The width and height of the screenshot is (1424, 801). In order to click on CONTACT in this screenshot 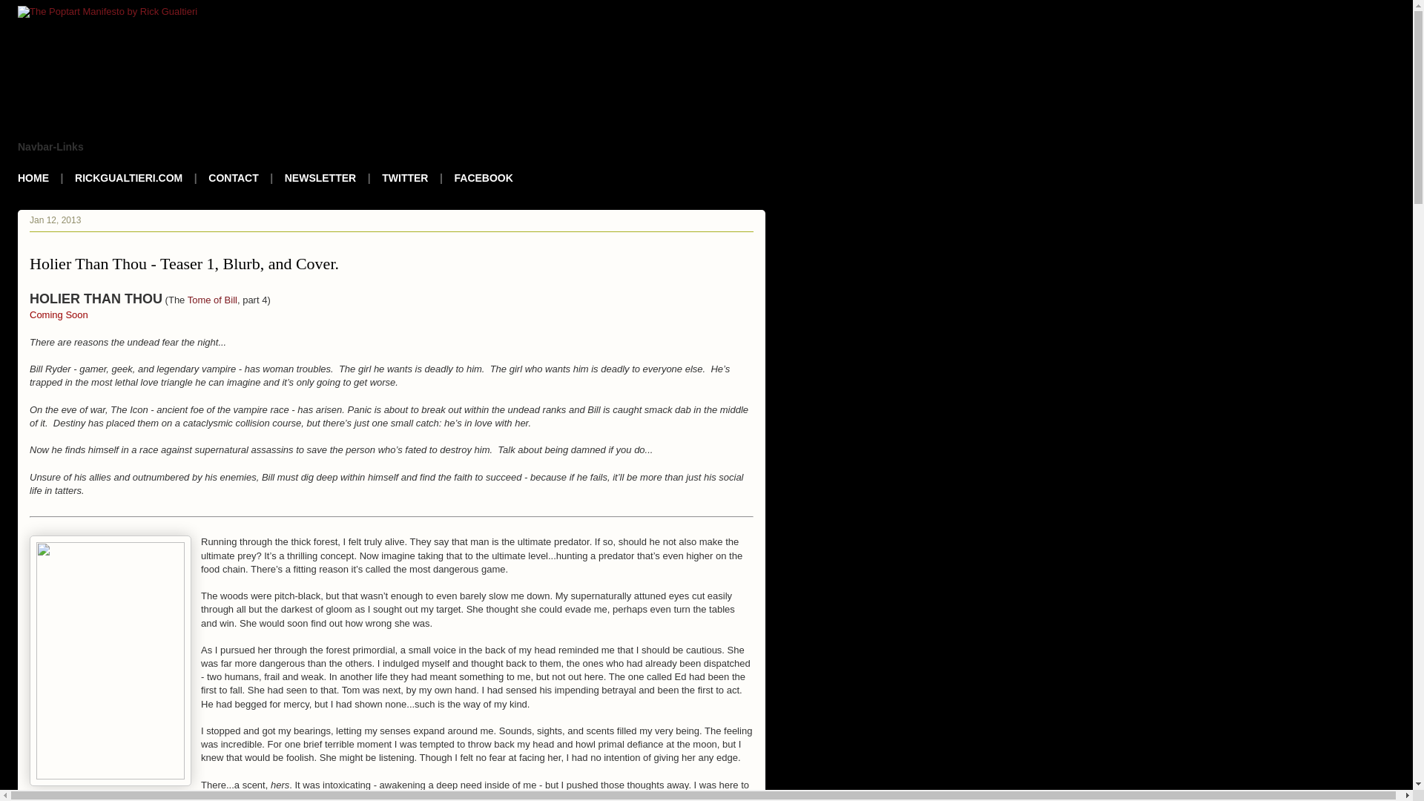, I will do `click(233, 178)`.